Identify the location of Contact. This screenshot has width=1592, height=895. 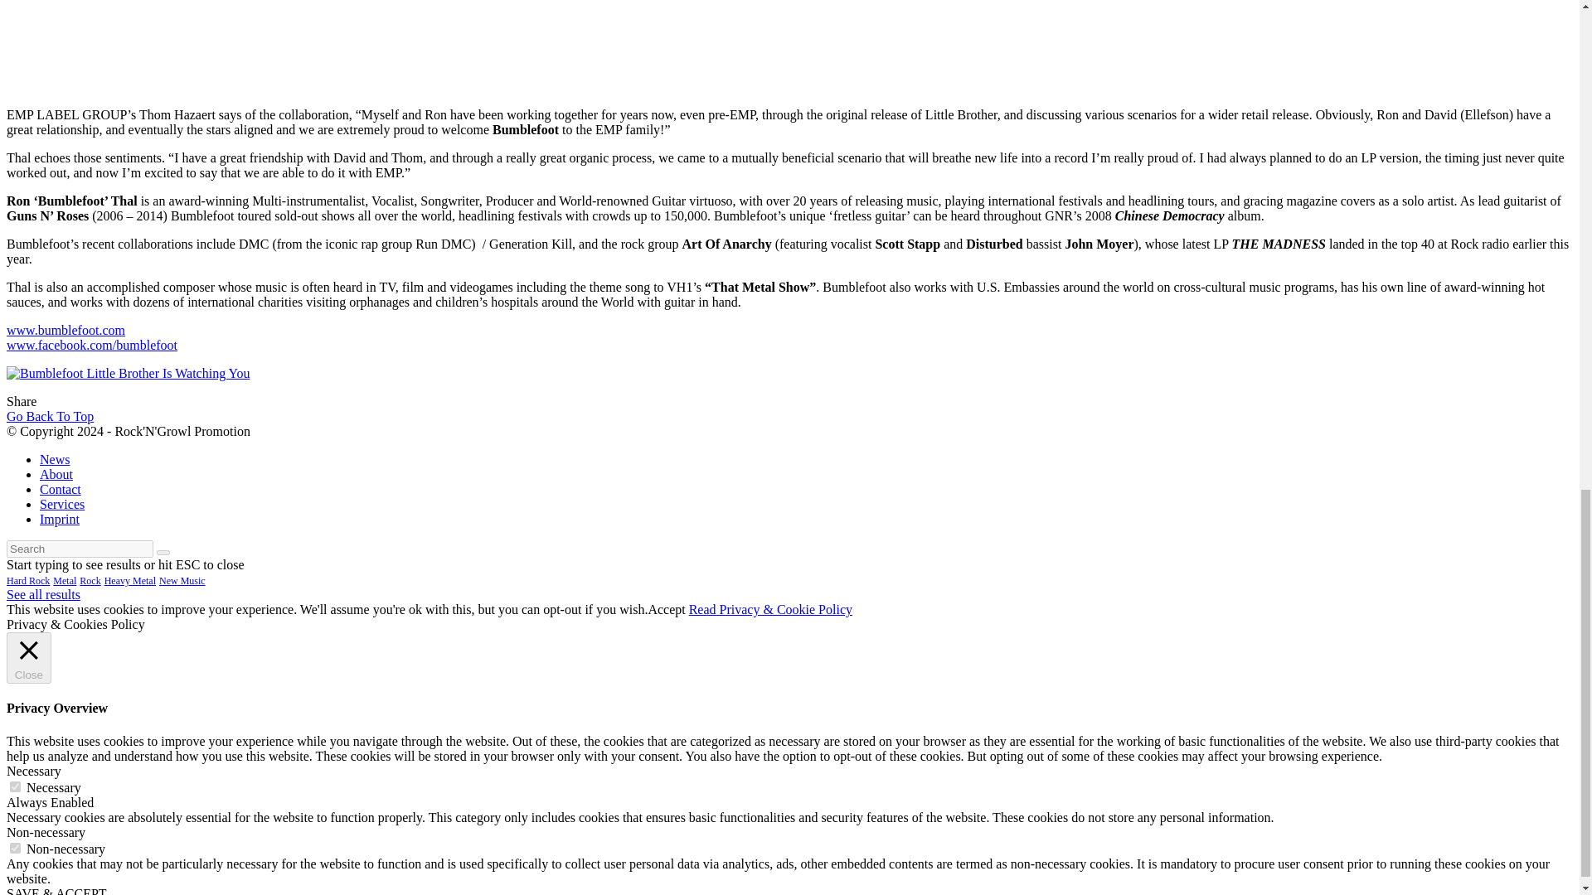
(60, 489).